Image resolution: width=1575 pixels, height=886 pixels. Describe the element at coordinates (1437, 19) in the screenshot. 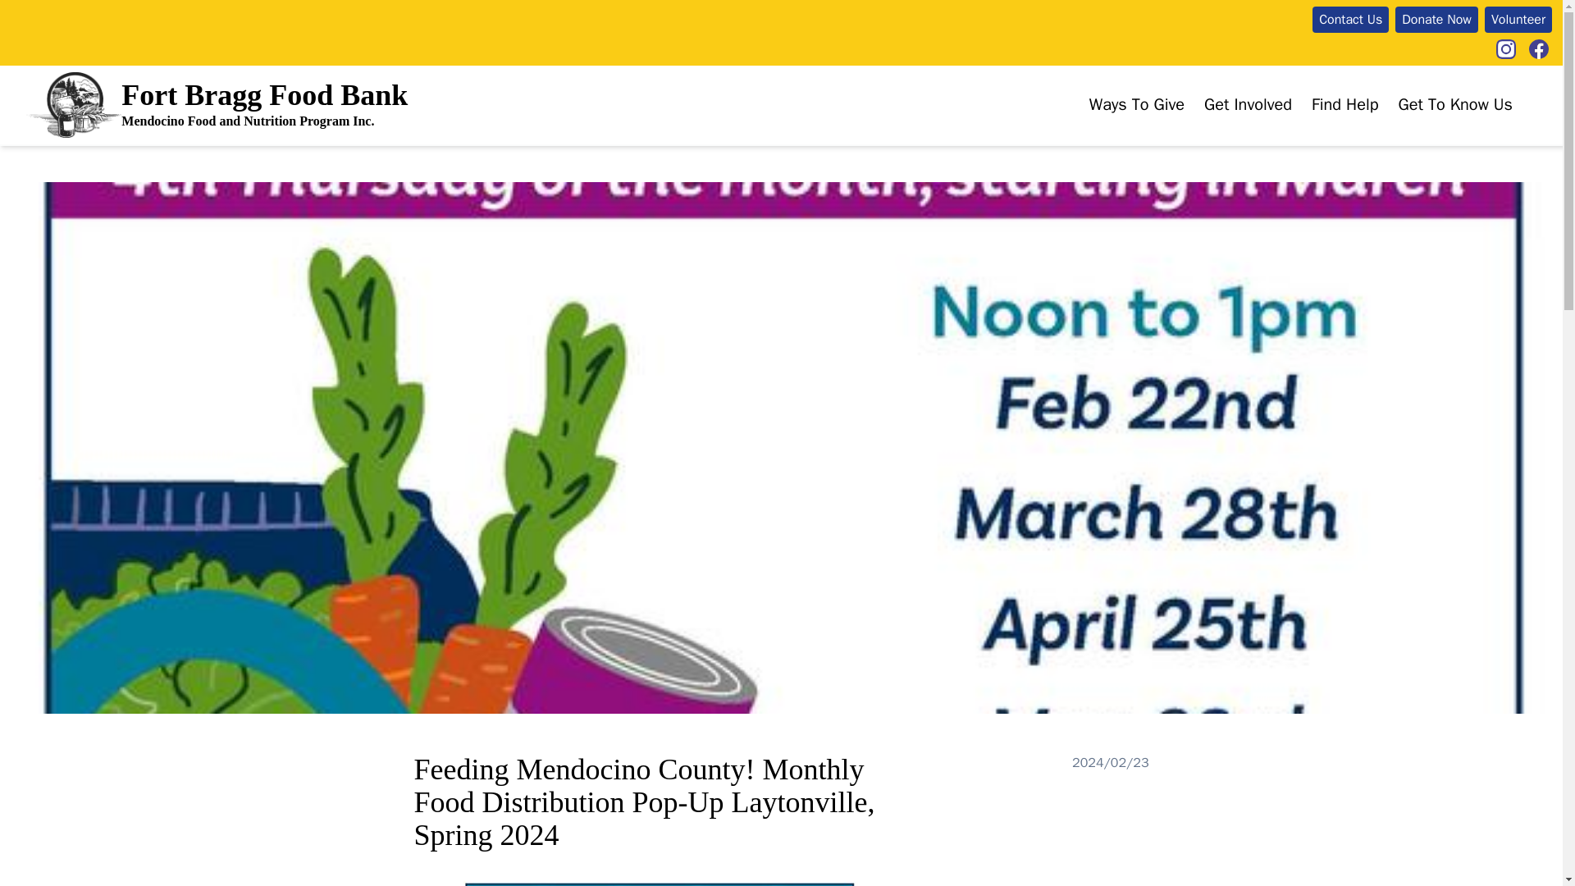

I see `Donate Now` at that location.